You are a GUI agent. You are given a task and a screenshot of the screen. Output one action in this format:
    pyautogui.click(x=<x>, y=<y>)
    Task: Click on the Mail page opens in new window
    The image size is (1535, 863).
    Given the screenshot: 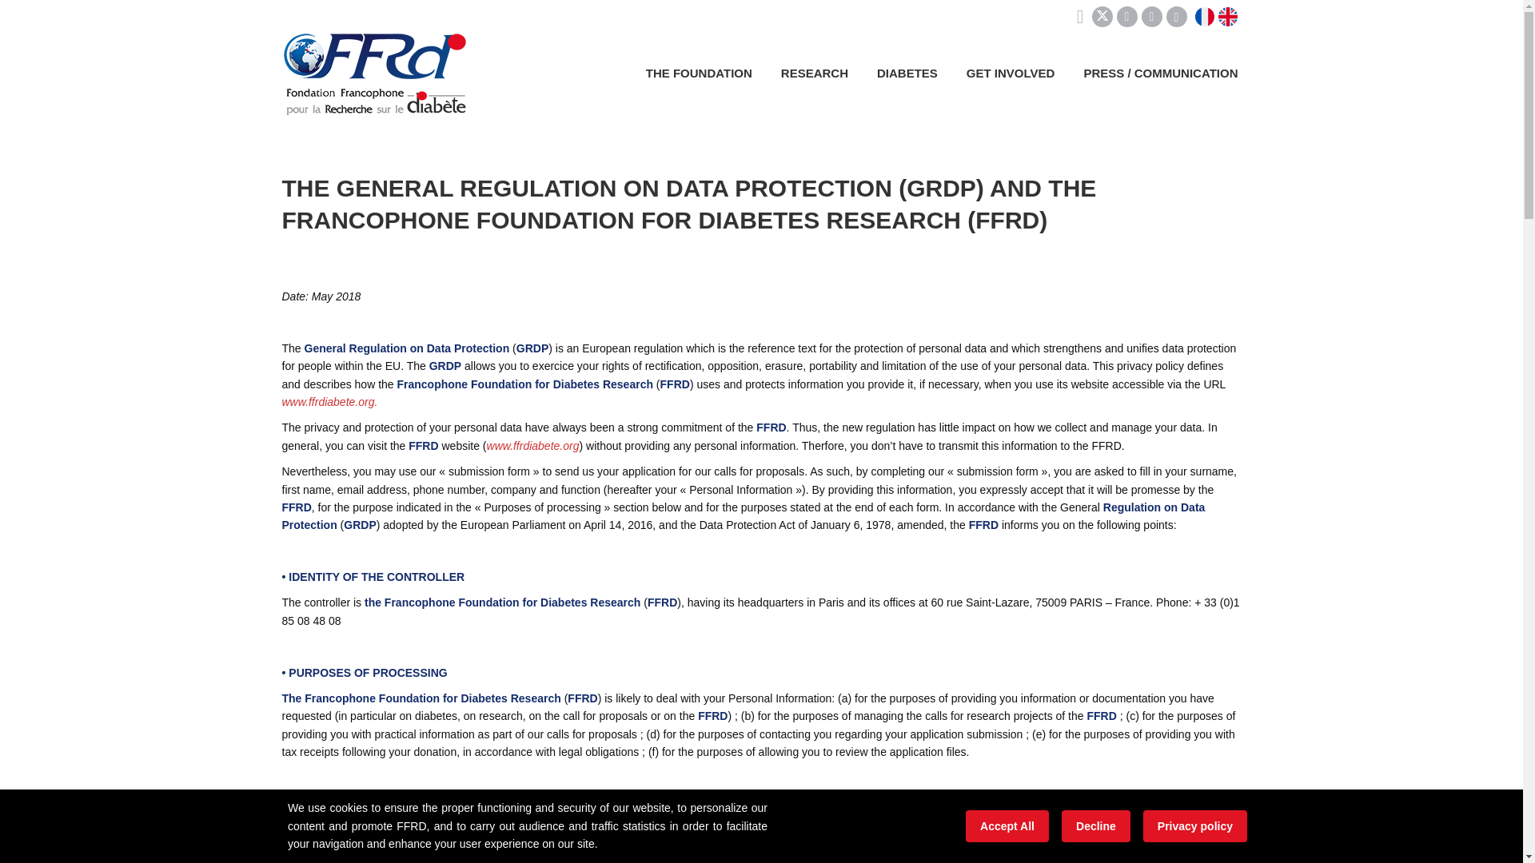 What is the action you would take?
    pyautogui.click(x=1151, y=16)
    